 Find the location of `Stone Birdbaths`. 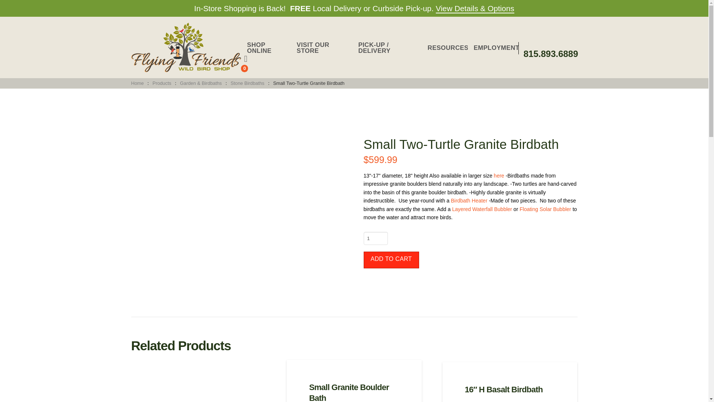

Stone Birdbaths is located at coordinates (248, 83).